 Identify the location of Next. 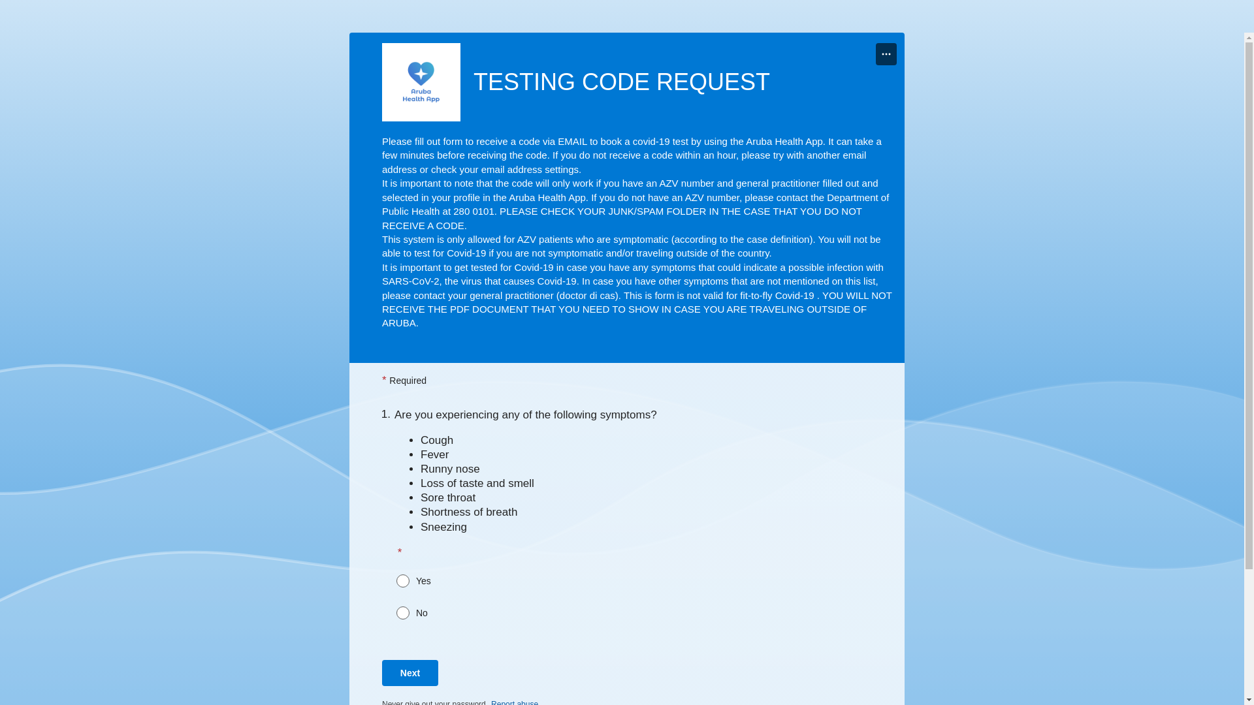
(410, 673).